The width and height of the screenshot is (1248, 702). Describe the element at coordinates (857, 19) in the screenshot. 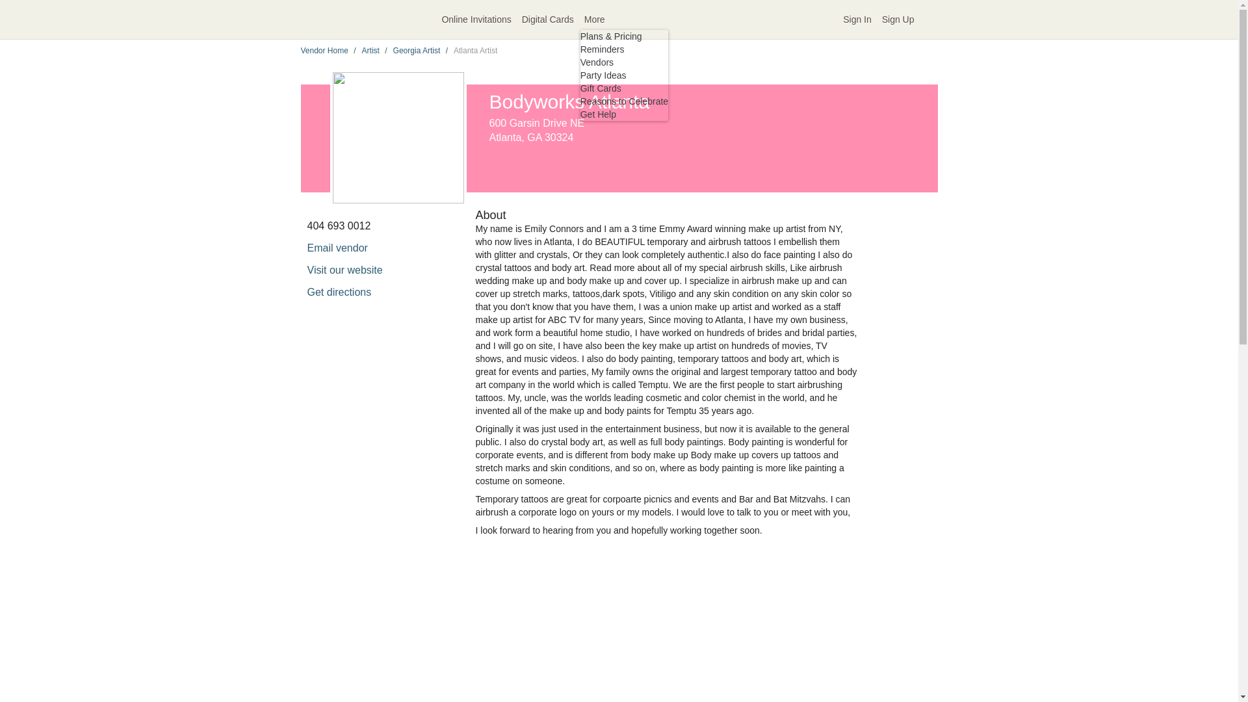

I see `Sign In` at that location.